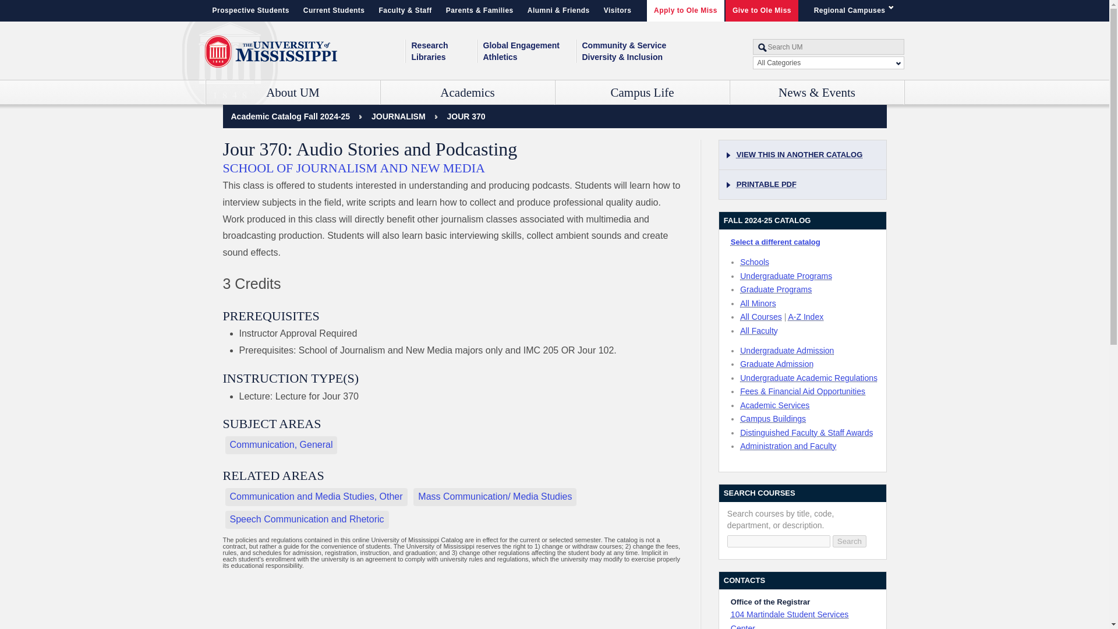 This screenshot has width=1118, height=629. Describe the element at coordinates (856, 10) in the screenshot. I see `Regional Campuses` at that location.